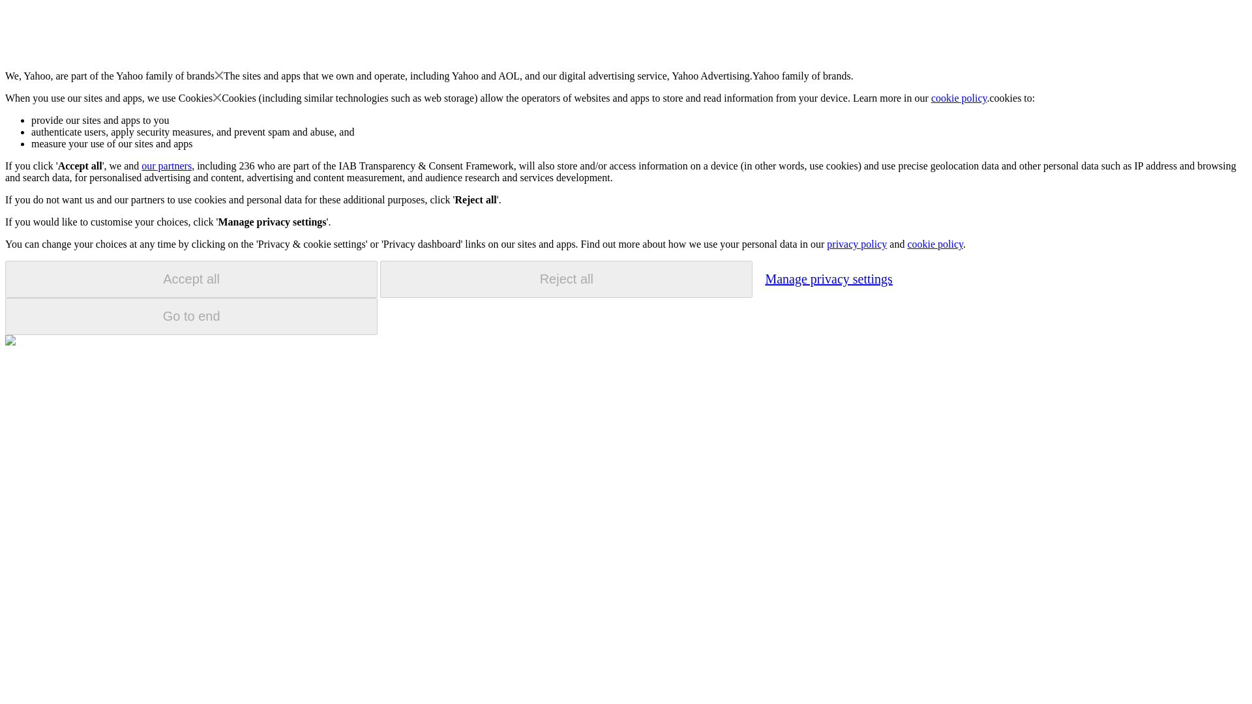 The width and height of the screenshot is (1252, 704). What do you see at coordinates (191, 316) in the screenshot?
I see `Go to end` at bounding box center [191, 316].